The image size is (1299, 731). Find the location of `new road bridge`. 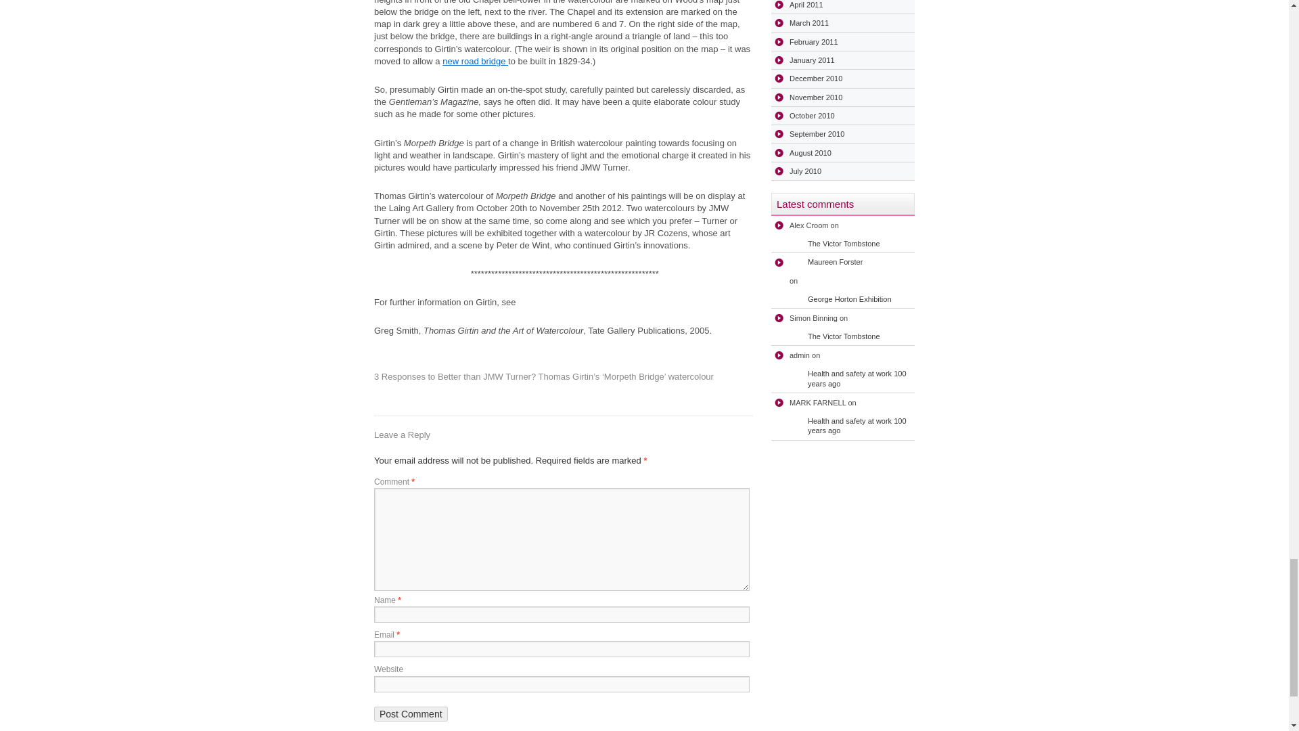

new road bridge is located at coordinates (475, 61).